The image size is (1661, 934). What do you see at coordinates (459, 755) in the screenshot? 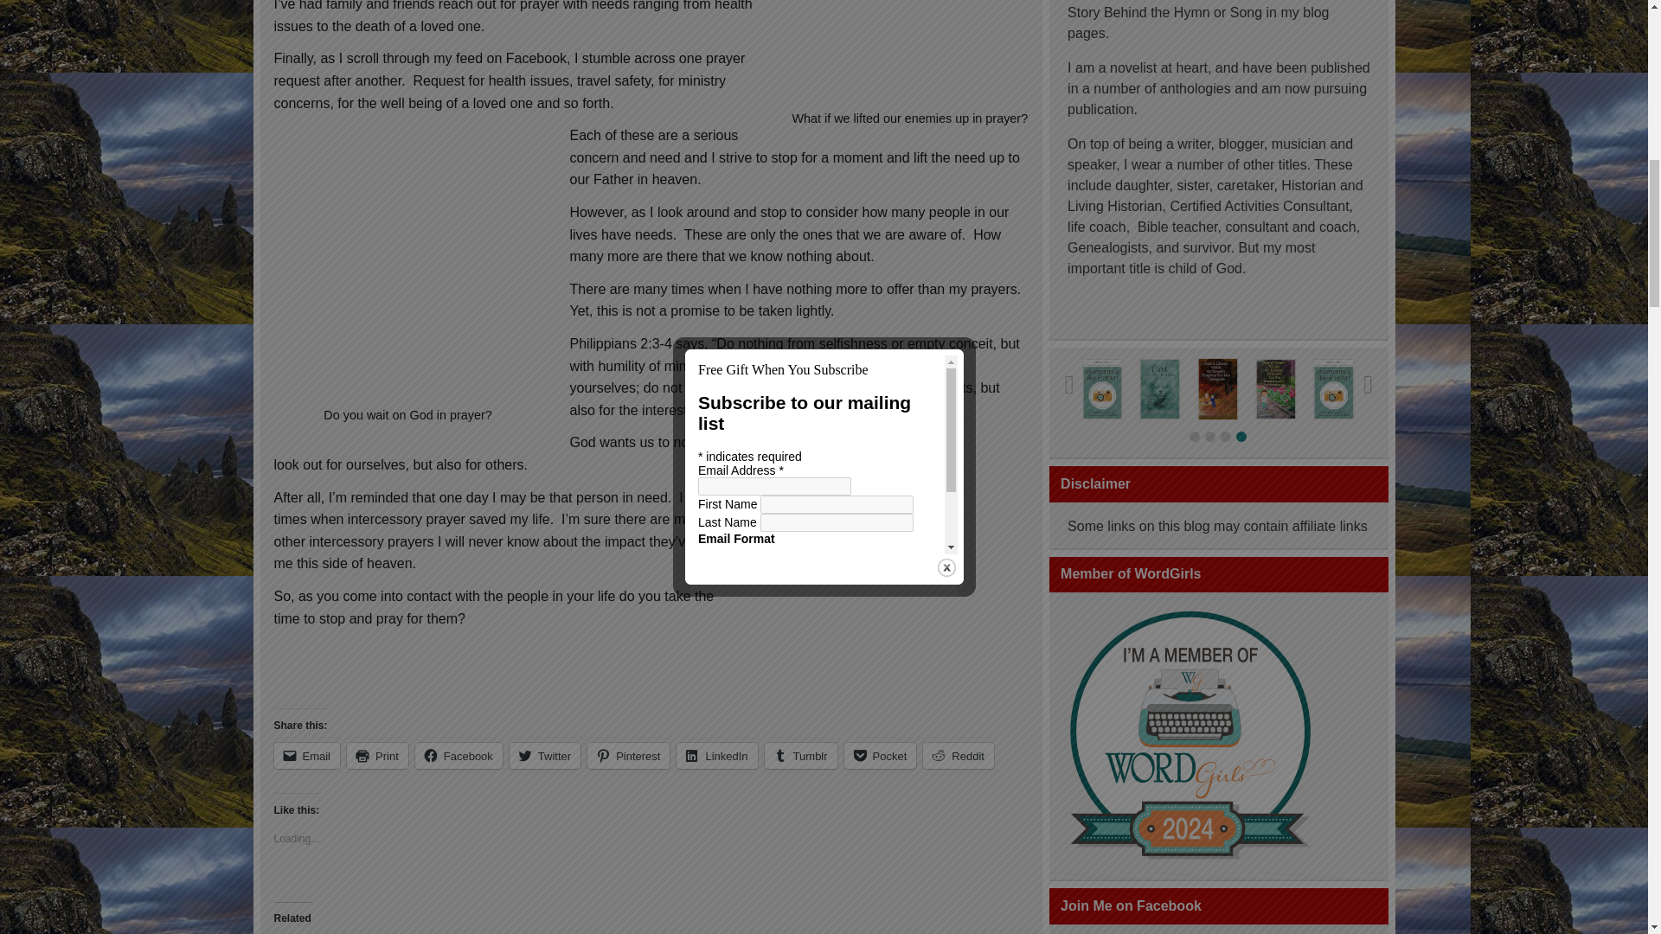
I see `Click to share on Facebook` at bounding box center [459, 755].